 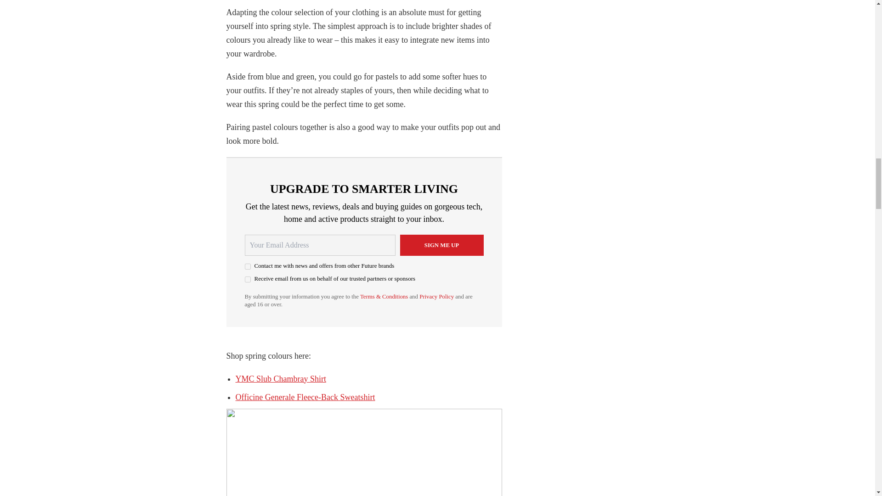 I want to click on Sign me up, so click(x=441, y=245).